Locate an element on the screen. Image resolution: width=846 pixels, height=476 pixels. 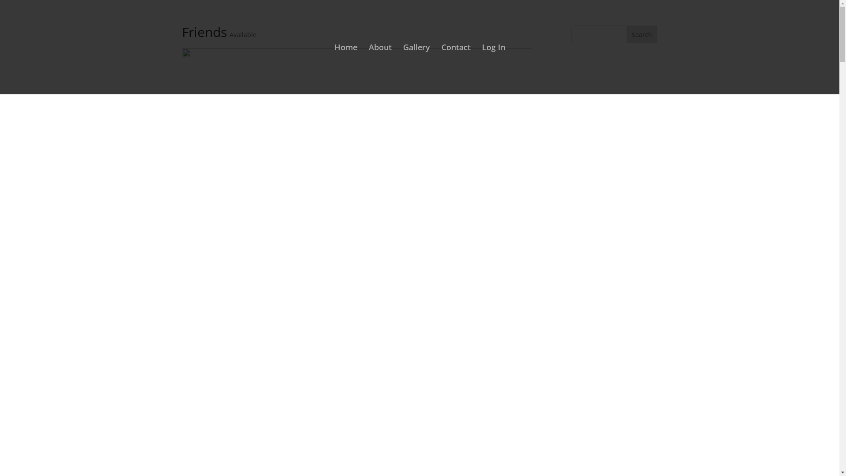
Available is located at coordinates (242, 34).